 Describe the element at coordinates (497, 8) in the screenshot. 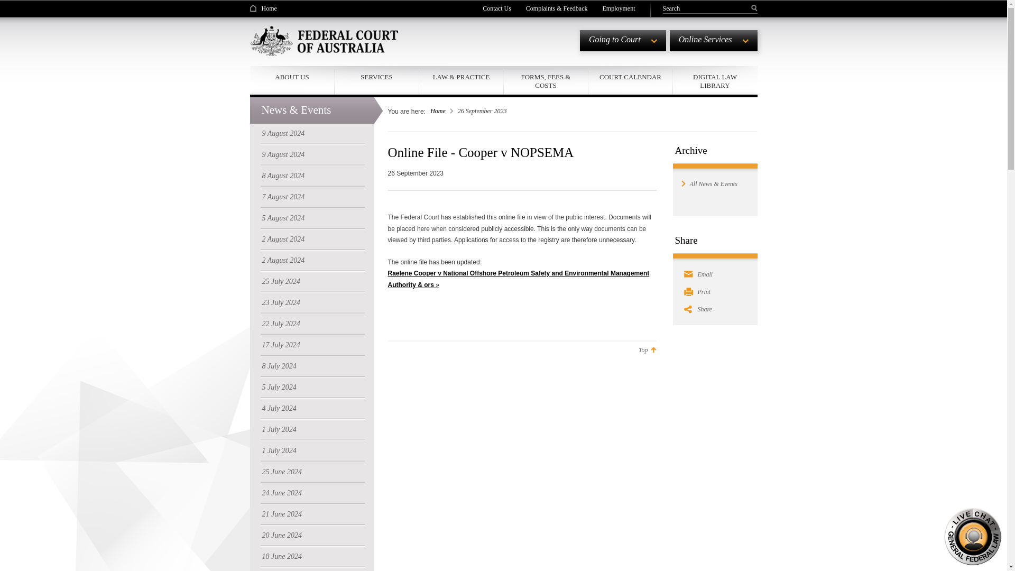

I see `Contact Us` at that location.